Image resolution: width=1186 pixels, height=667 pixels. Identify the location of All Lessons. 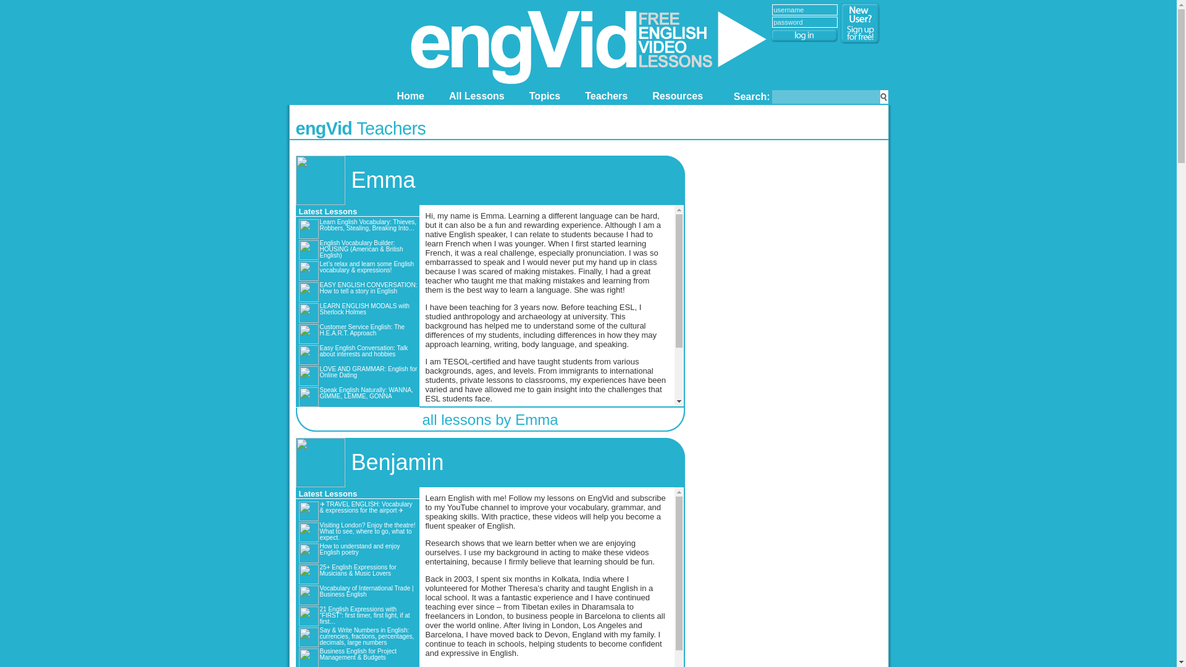
(477, 95).